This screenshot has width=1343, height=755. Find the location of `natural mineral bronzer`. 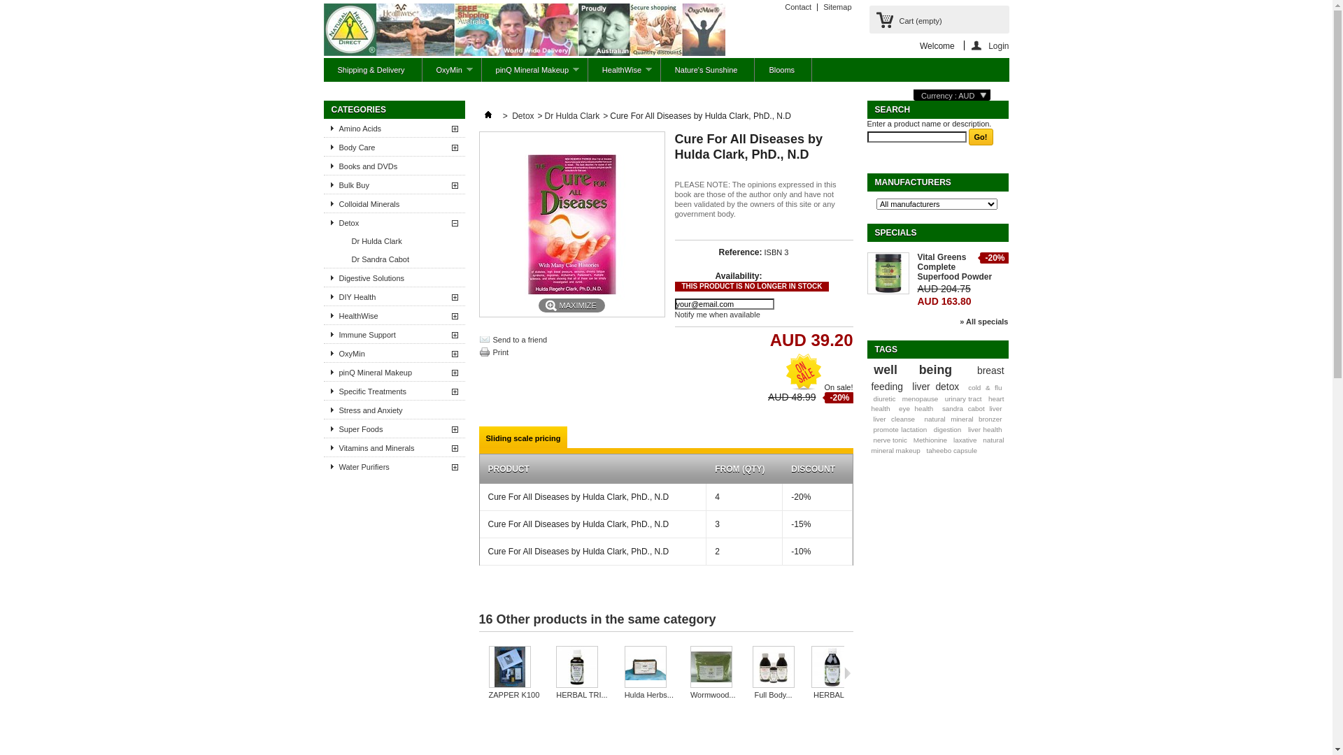

natural mineral bronzer is located at coordinates (964, 419).